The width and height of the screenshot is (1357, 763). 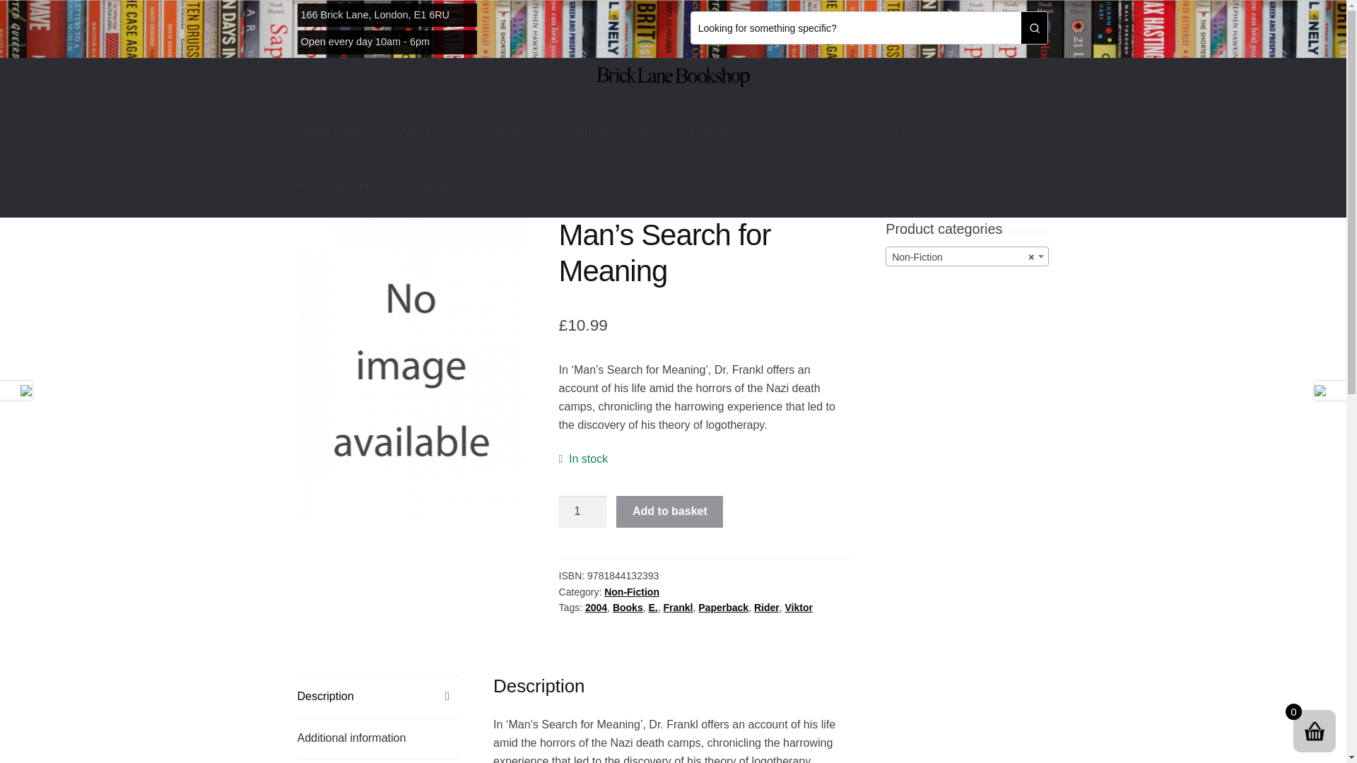 What do you see at coordinates (719, 131) in the screenshot?
I see `Podcast` at bounding box center [719, 131].